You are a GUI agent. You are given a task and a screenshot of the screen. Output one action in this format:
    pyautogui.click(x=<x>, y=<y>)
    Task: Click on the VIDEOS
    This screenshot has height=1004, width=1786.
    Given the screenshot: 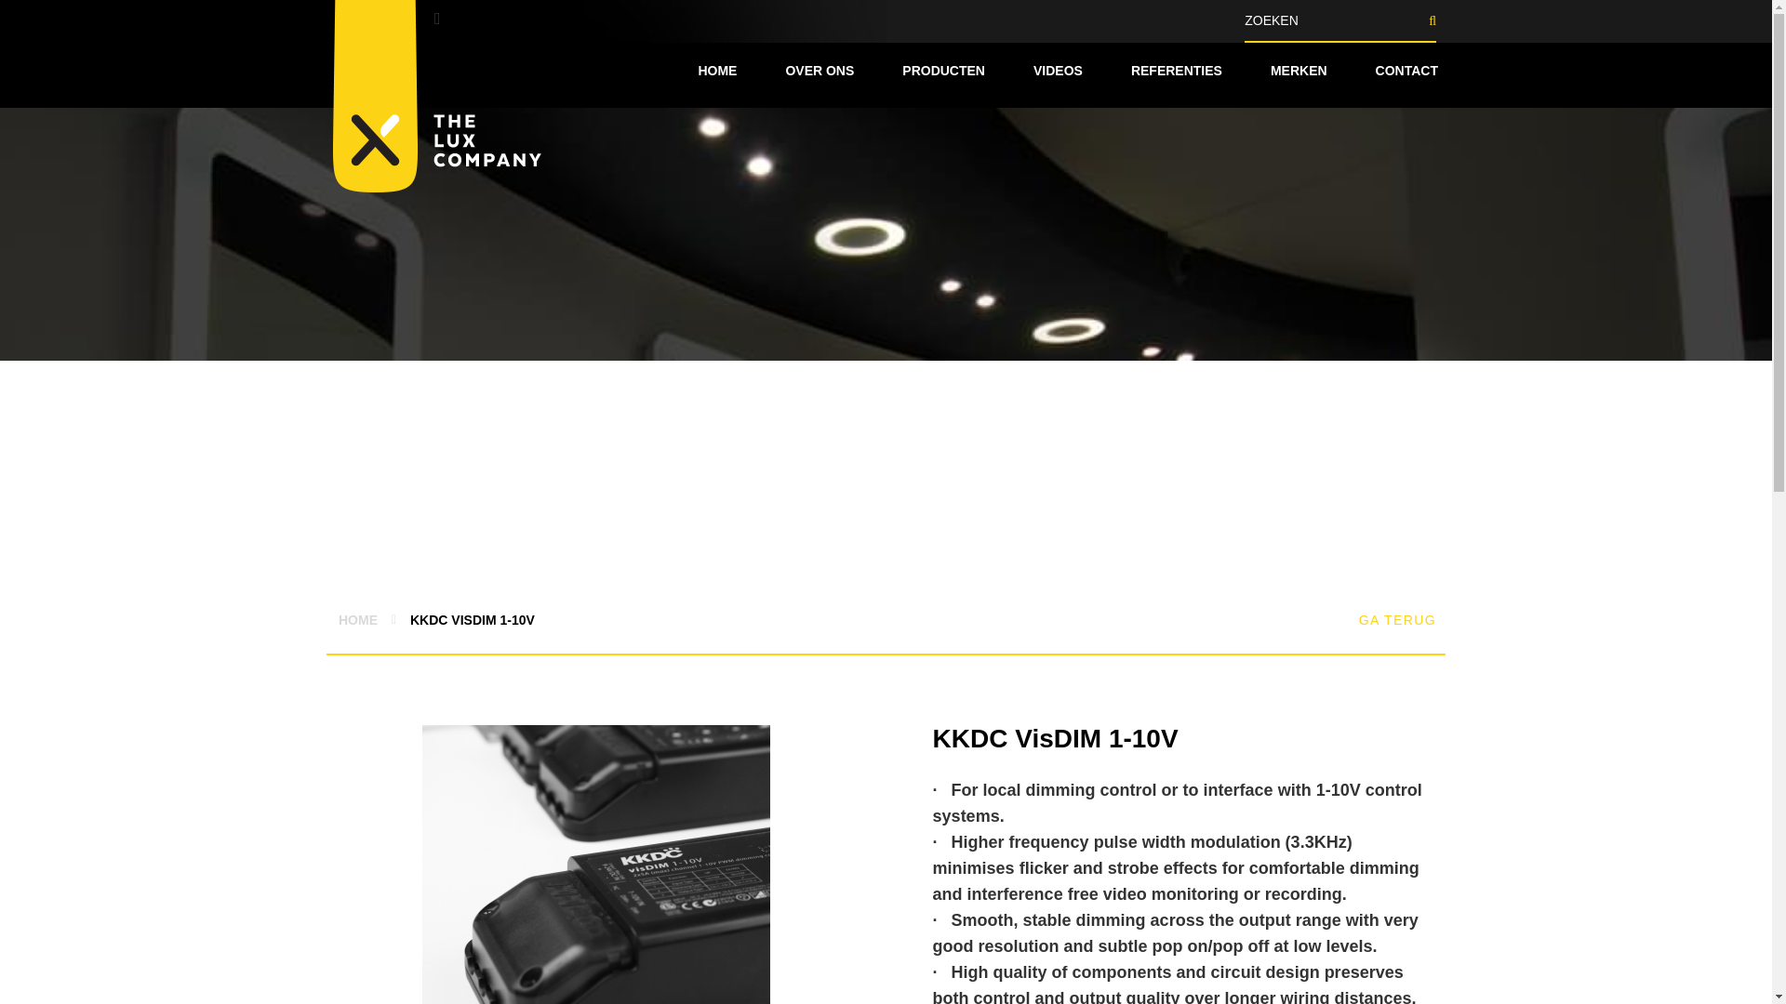 What is the action you would take?
    pyautogui.click(x=1058, y=71)
    